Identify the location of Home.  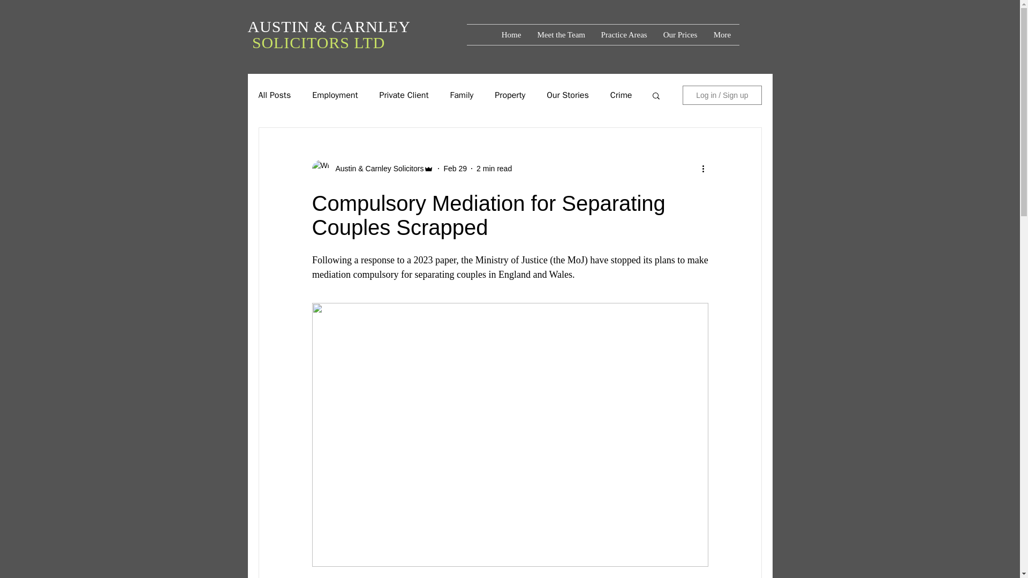
(511, 35).